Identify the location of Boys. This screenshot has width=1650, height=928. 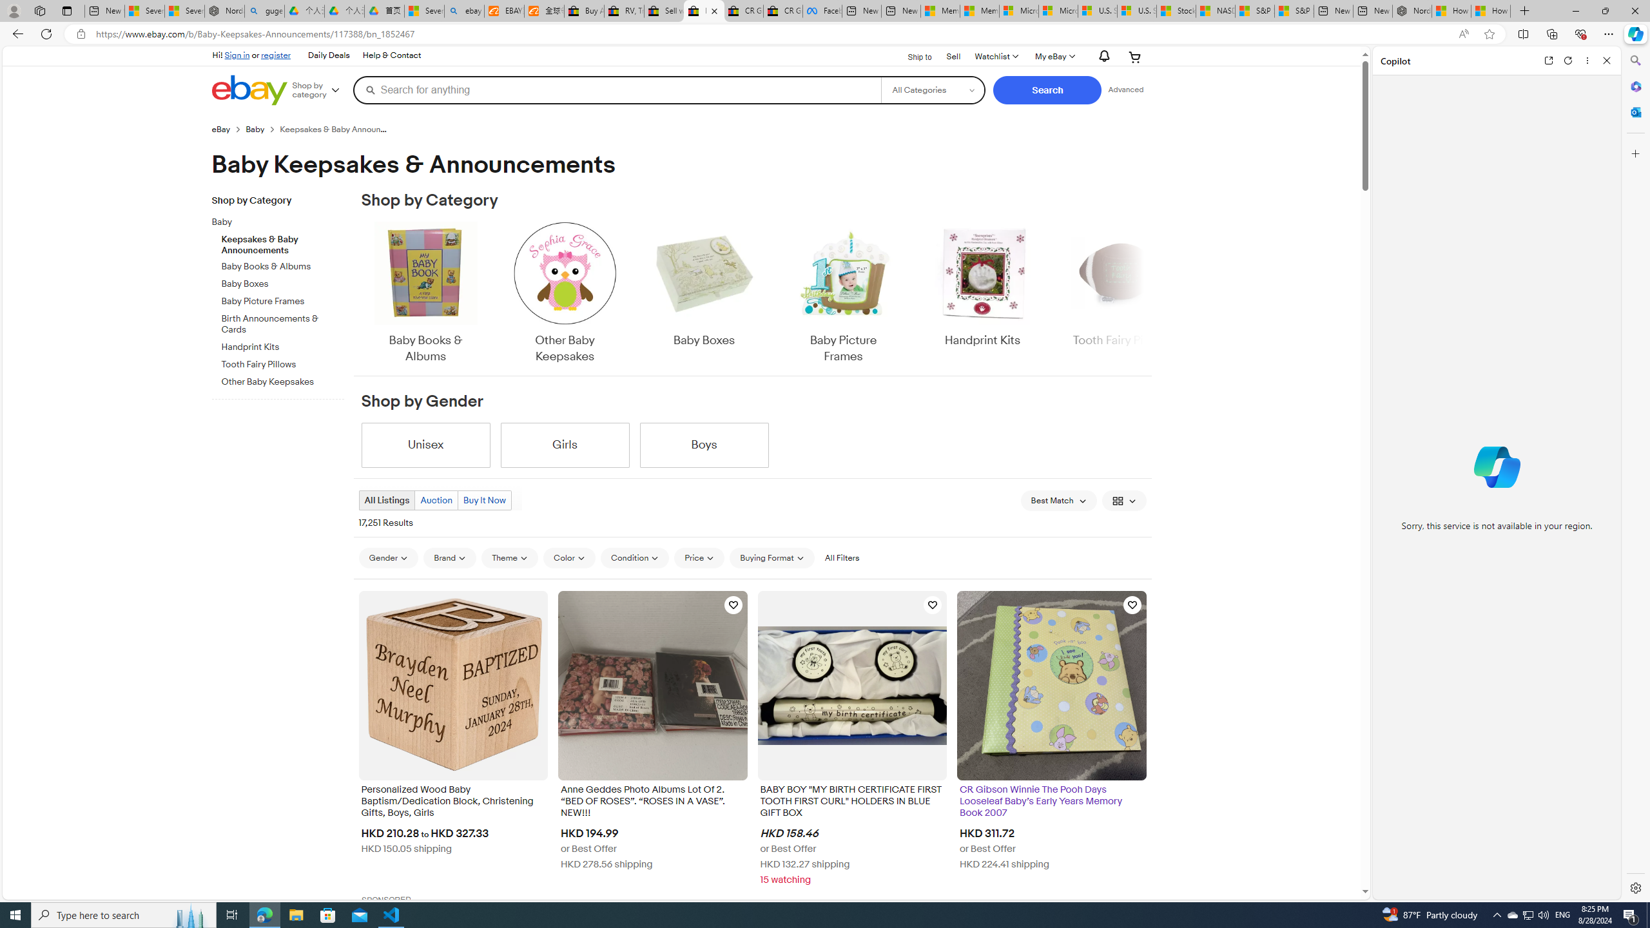
(704, 445).